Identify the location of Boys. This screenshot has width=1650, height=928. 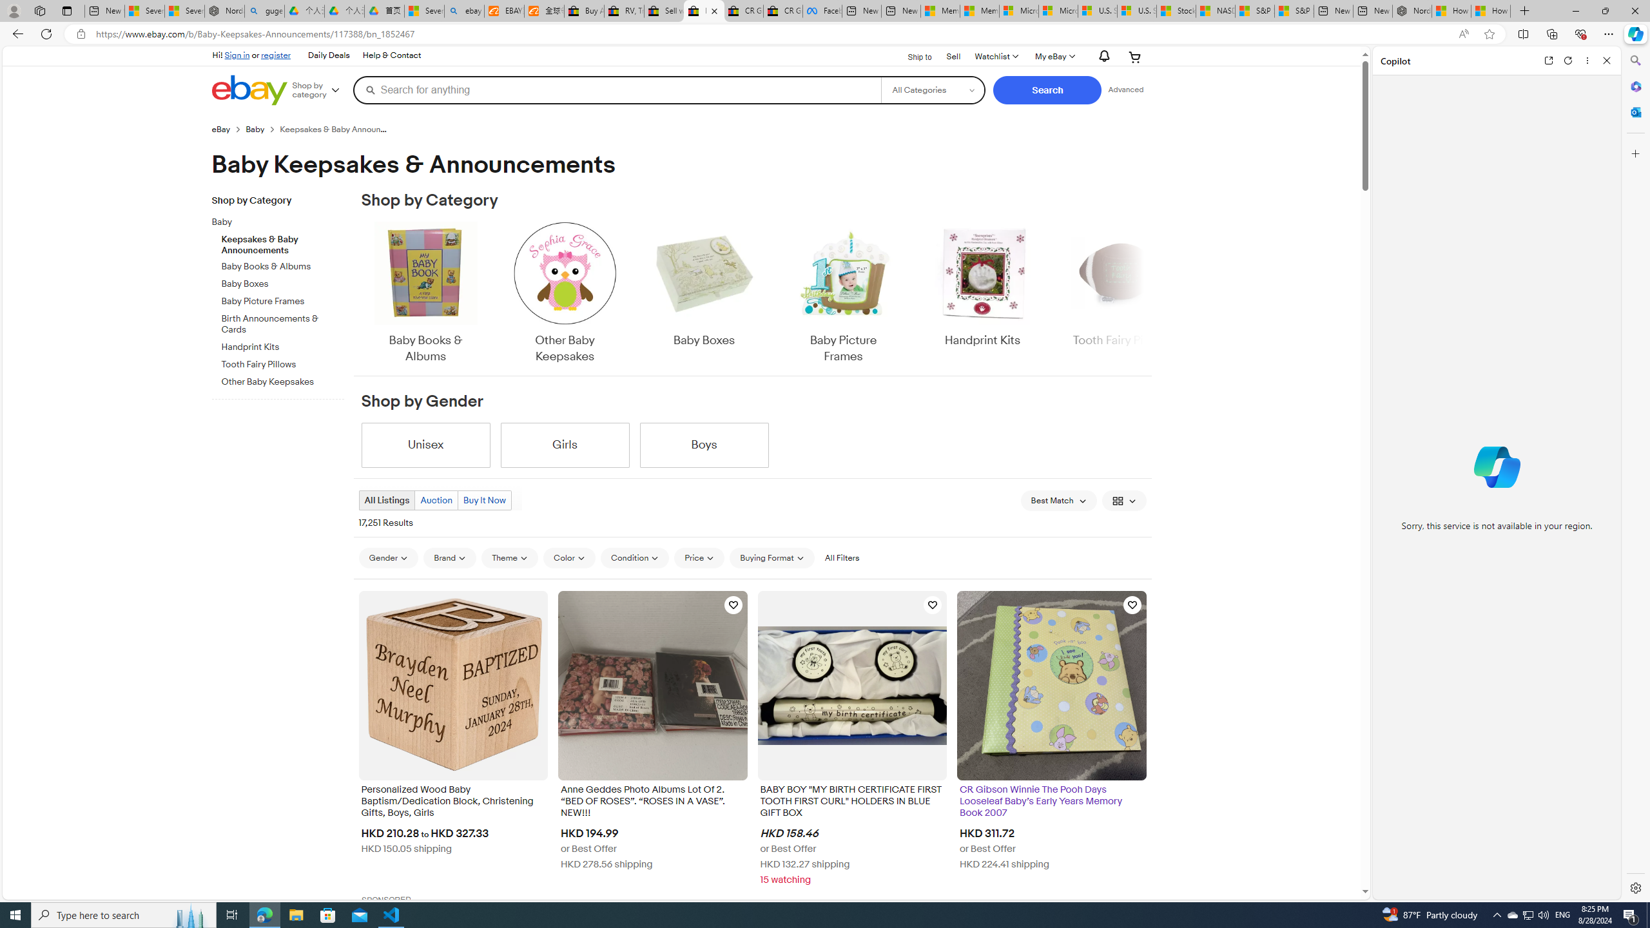
(704, 445).